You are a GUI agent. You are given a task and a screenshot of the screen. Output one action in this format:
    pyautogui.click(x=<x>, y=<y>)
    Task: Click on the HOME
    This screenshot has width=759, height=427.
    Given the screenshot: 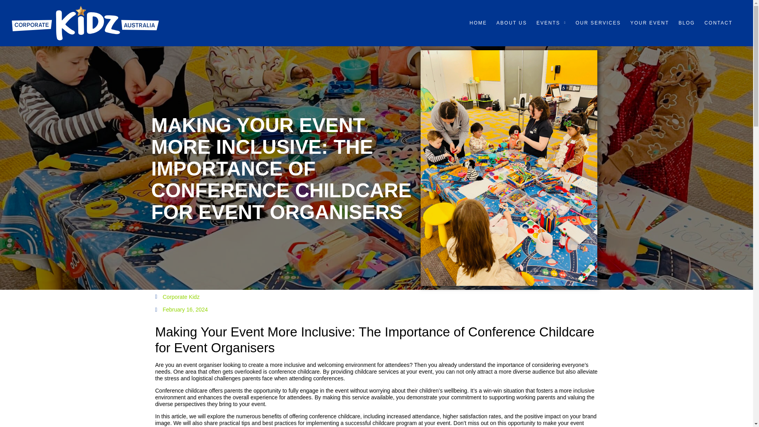 What is the action you would take?
    pyautogui.click(x=478, y=23)
    